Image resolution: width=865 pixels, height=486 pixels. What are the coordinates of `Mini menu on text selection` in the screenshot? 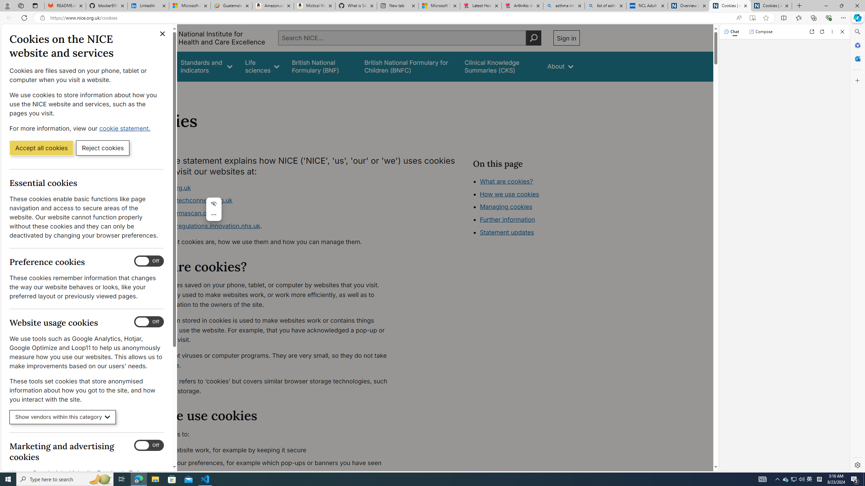 It's located at (214, 213).